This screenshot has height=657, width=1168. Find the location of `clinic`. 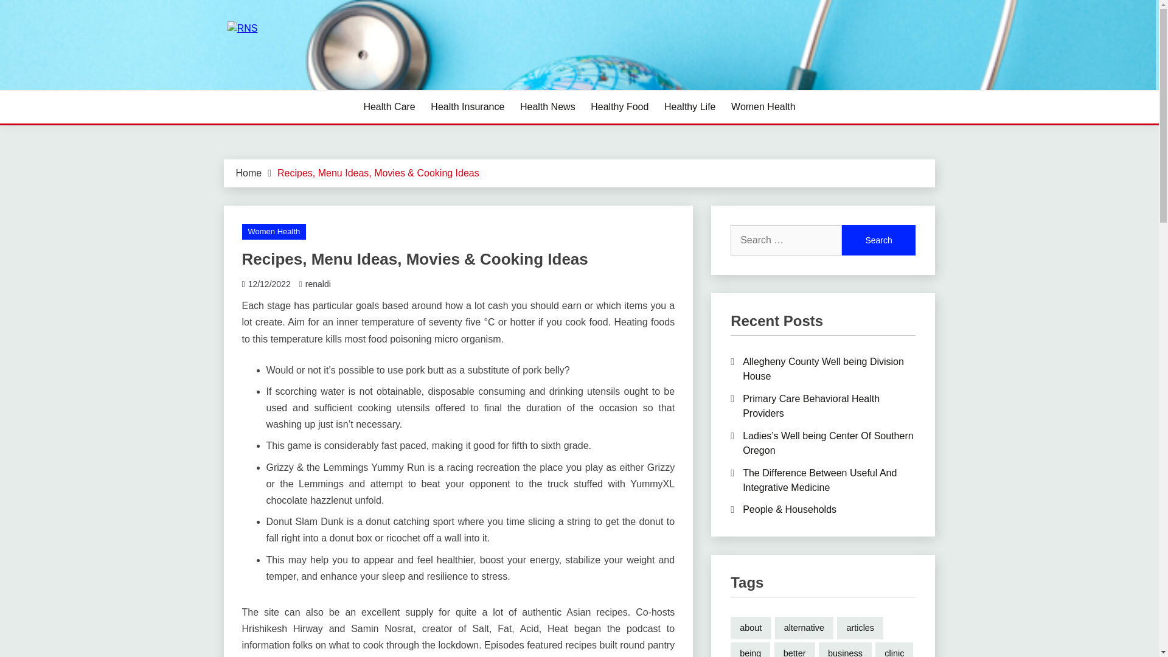

clinic is located at coordinates (894, 650).